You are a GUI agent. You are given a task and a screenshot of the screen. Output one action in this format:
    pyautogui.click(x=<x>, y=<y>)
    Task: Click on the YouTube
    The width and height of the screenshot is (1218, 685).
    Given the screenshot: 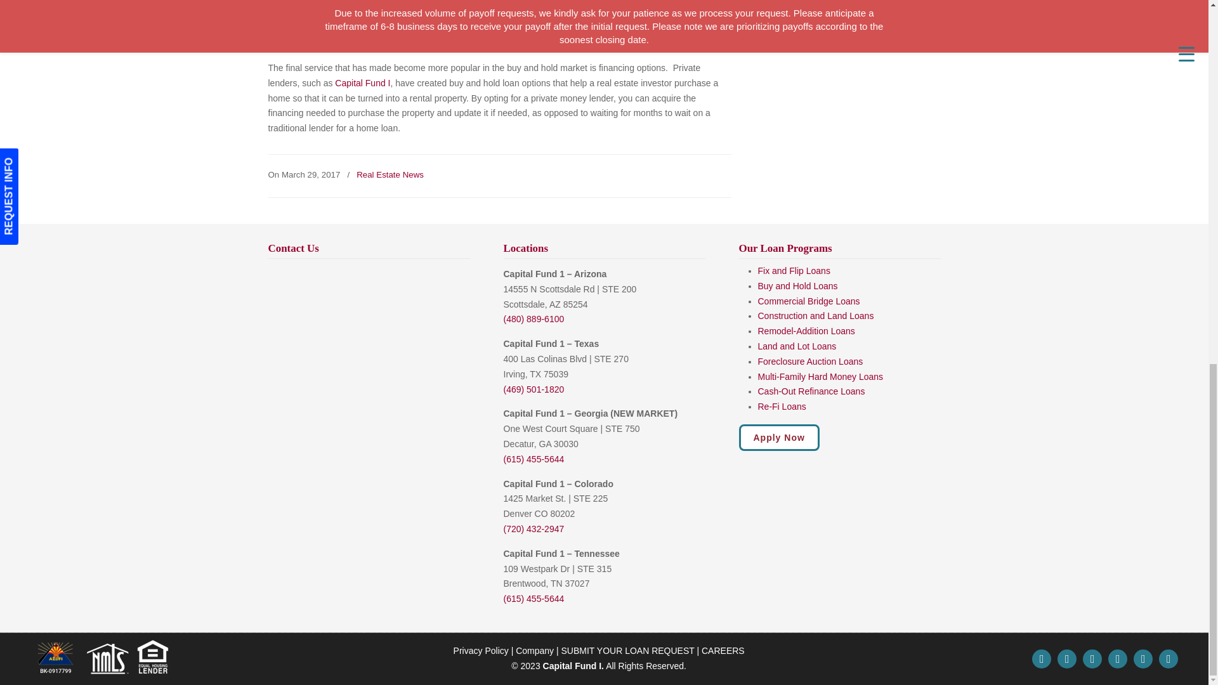 What is the action you would take?
    pyautogui.click(x=1169, y=660)
    